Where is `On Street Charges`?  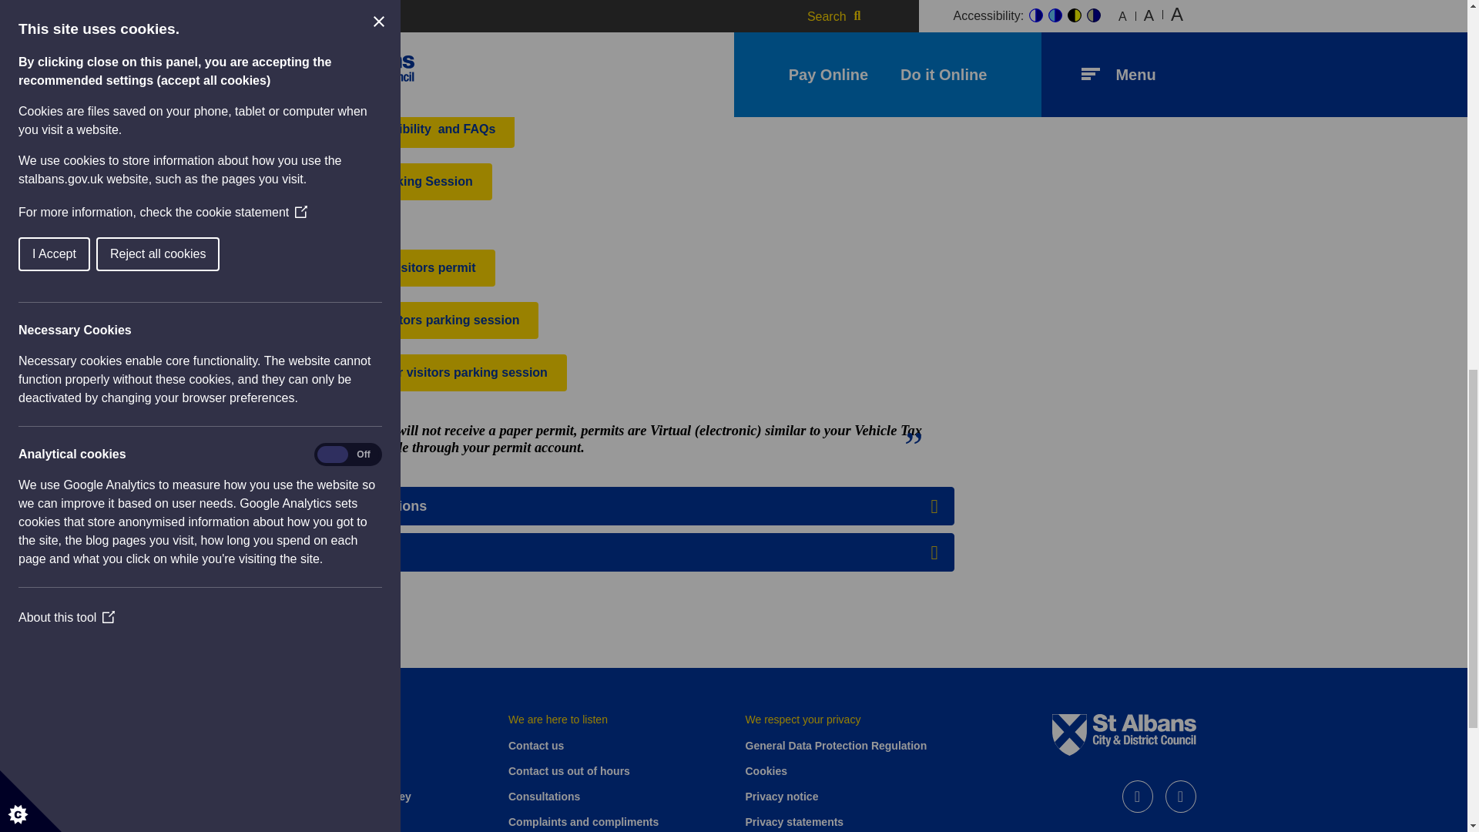
On Street Charges is located at coordinates (536, 24).